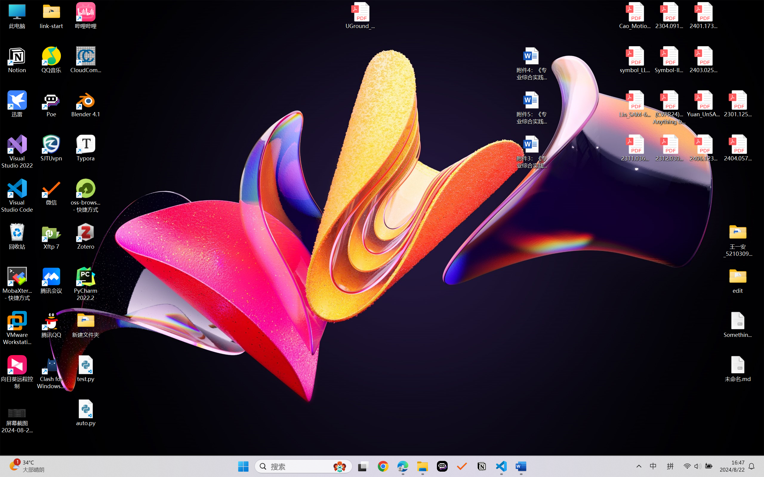 The width and height of the screenshot is (764, 477). Describe the element at coordinates (669, 60) in the screenshot. I see `Symbol-llm-v2.pdf` at that location.